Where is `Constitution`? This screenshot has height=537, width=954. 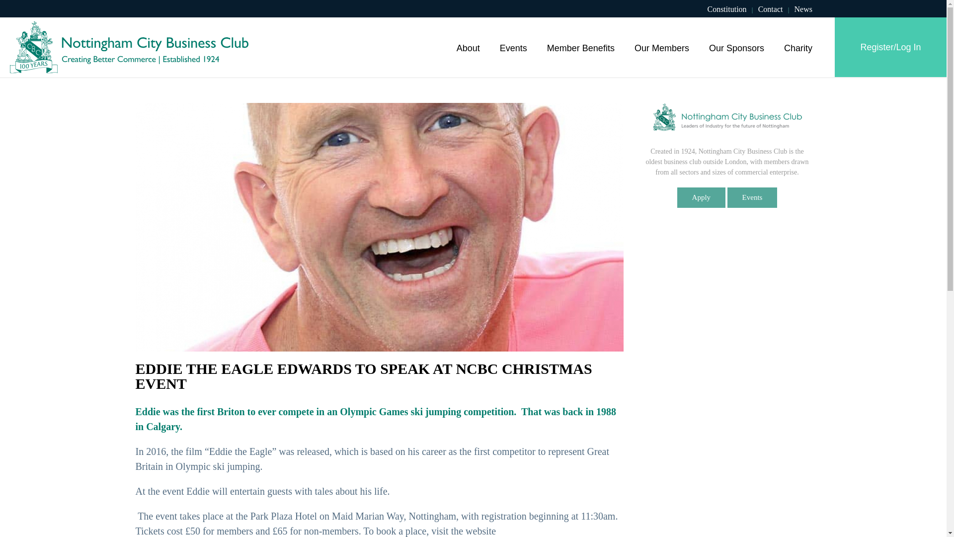 Constitution is located at coordinates (726, 9).